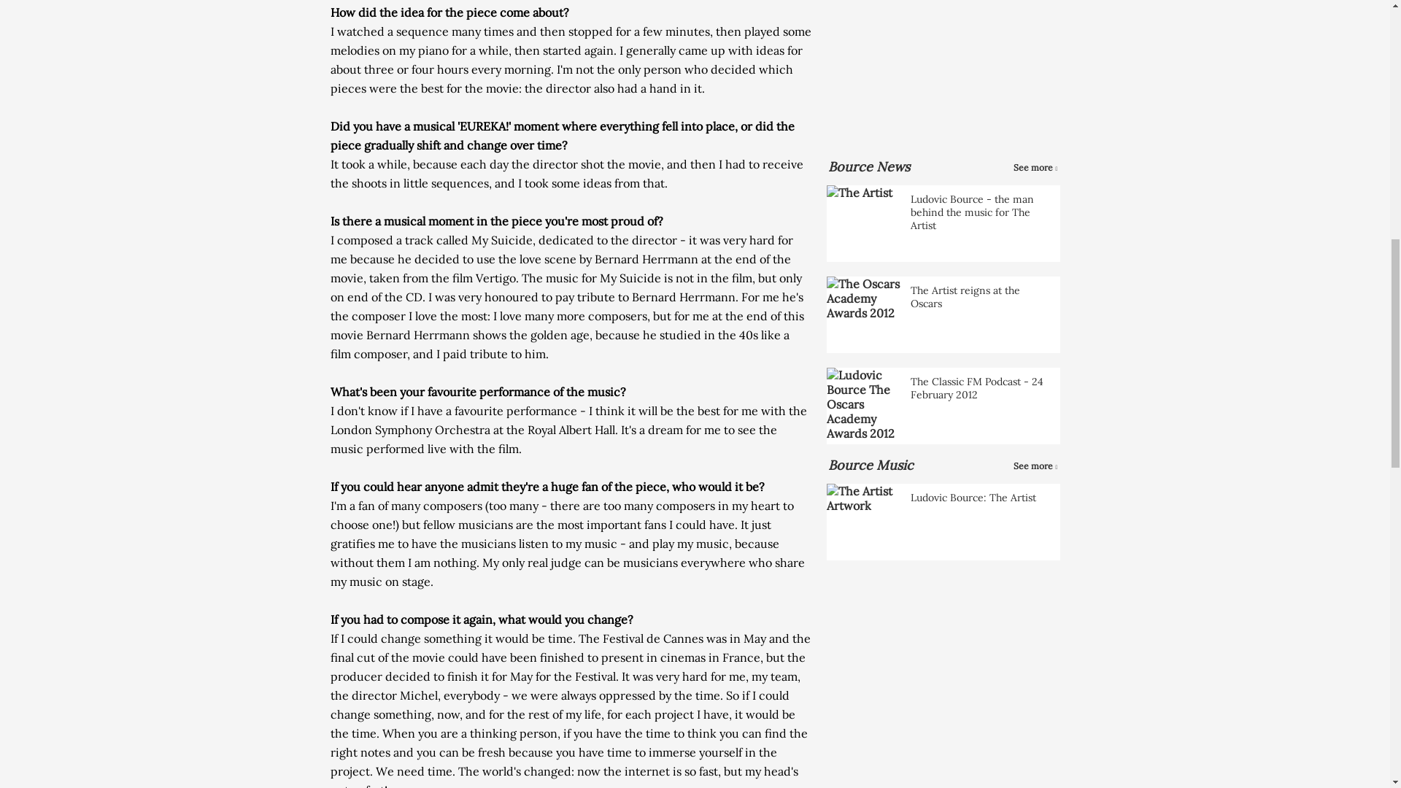 This screenshot has width=1401, height=788. I want to click on Ludovic Bource - the man behind the music for The Artist, so click(943, 223).